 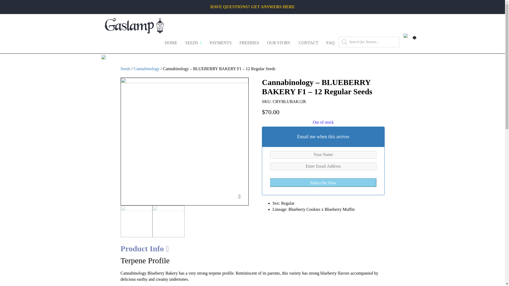 What do you see at coordinates (171, 41) in the screenshot?
I see `HOME` at bounding box center [171, 41].